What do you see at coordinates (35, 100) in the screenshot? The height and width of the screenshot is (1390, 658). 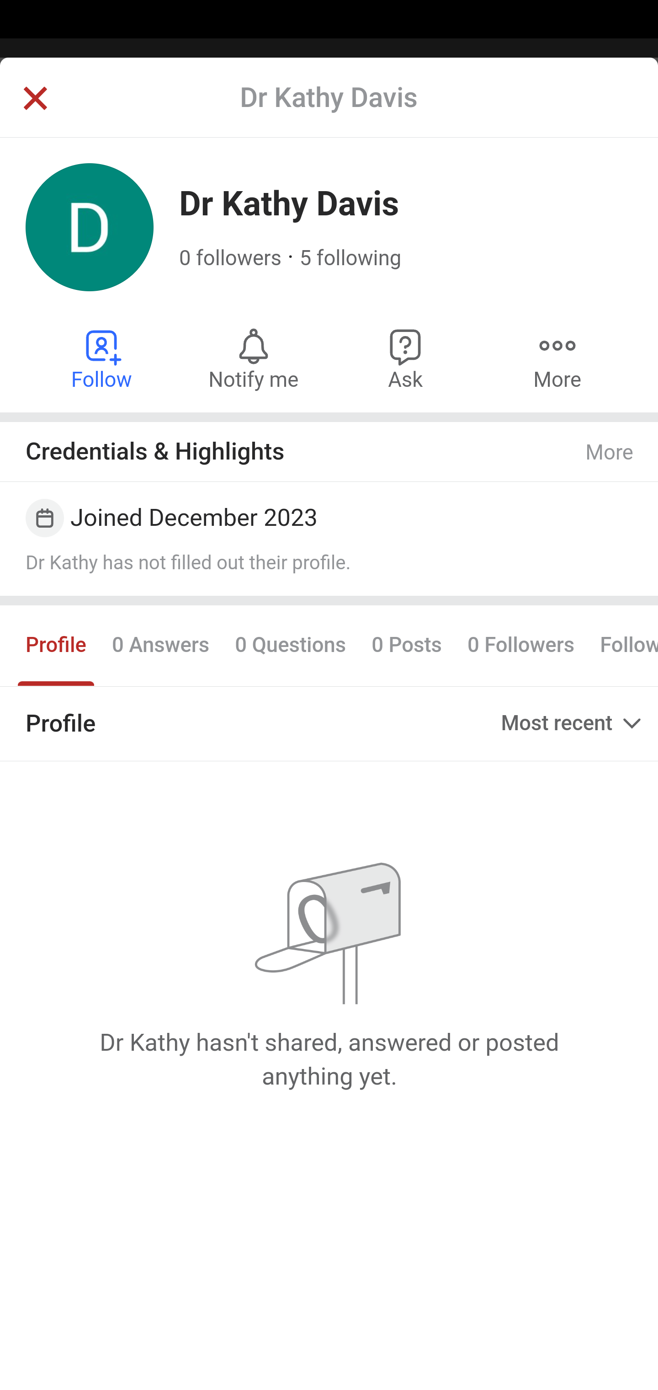 I see `` at bounding box center [35, 100].